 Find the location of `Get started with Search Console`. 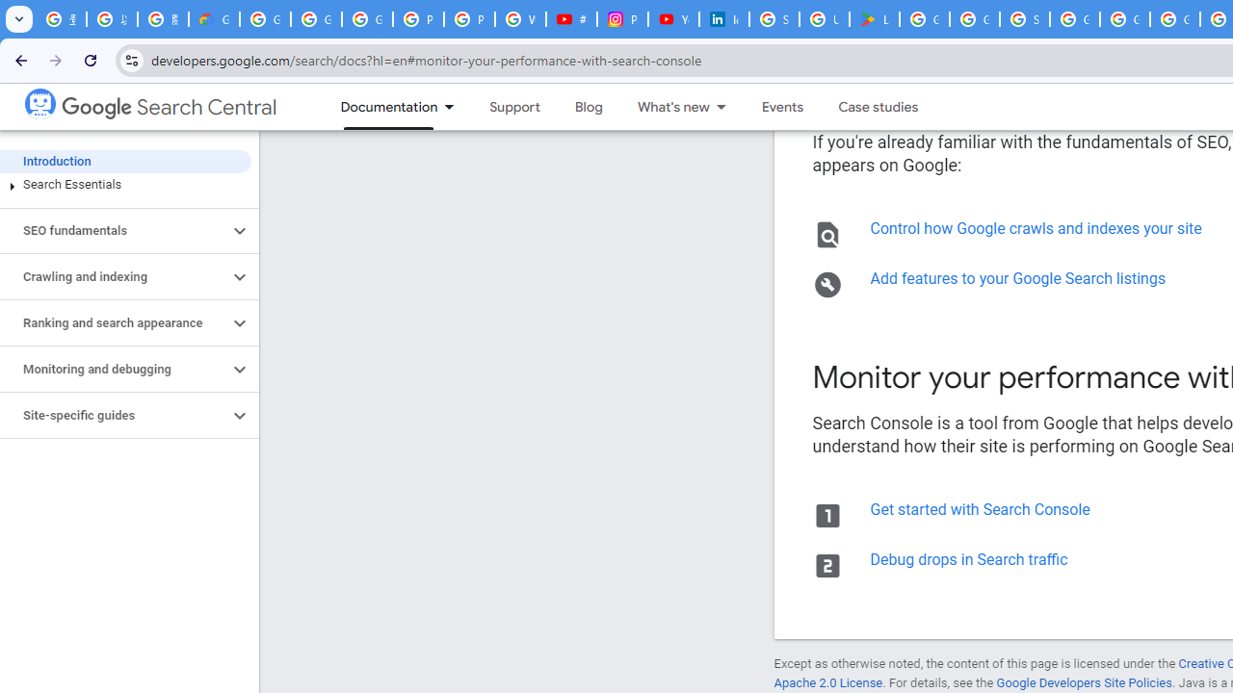

Get started with Search Console is located at coordinates (979, 509).